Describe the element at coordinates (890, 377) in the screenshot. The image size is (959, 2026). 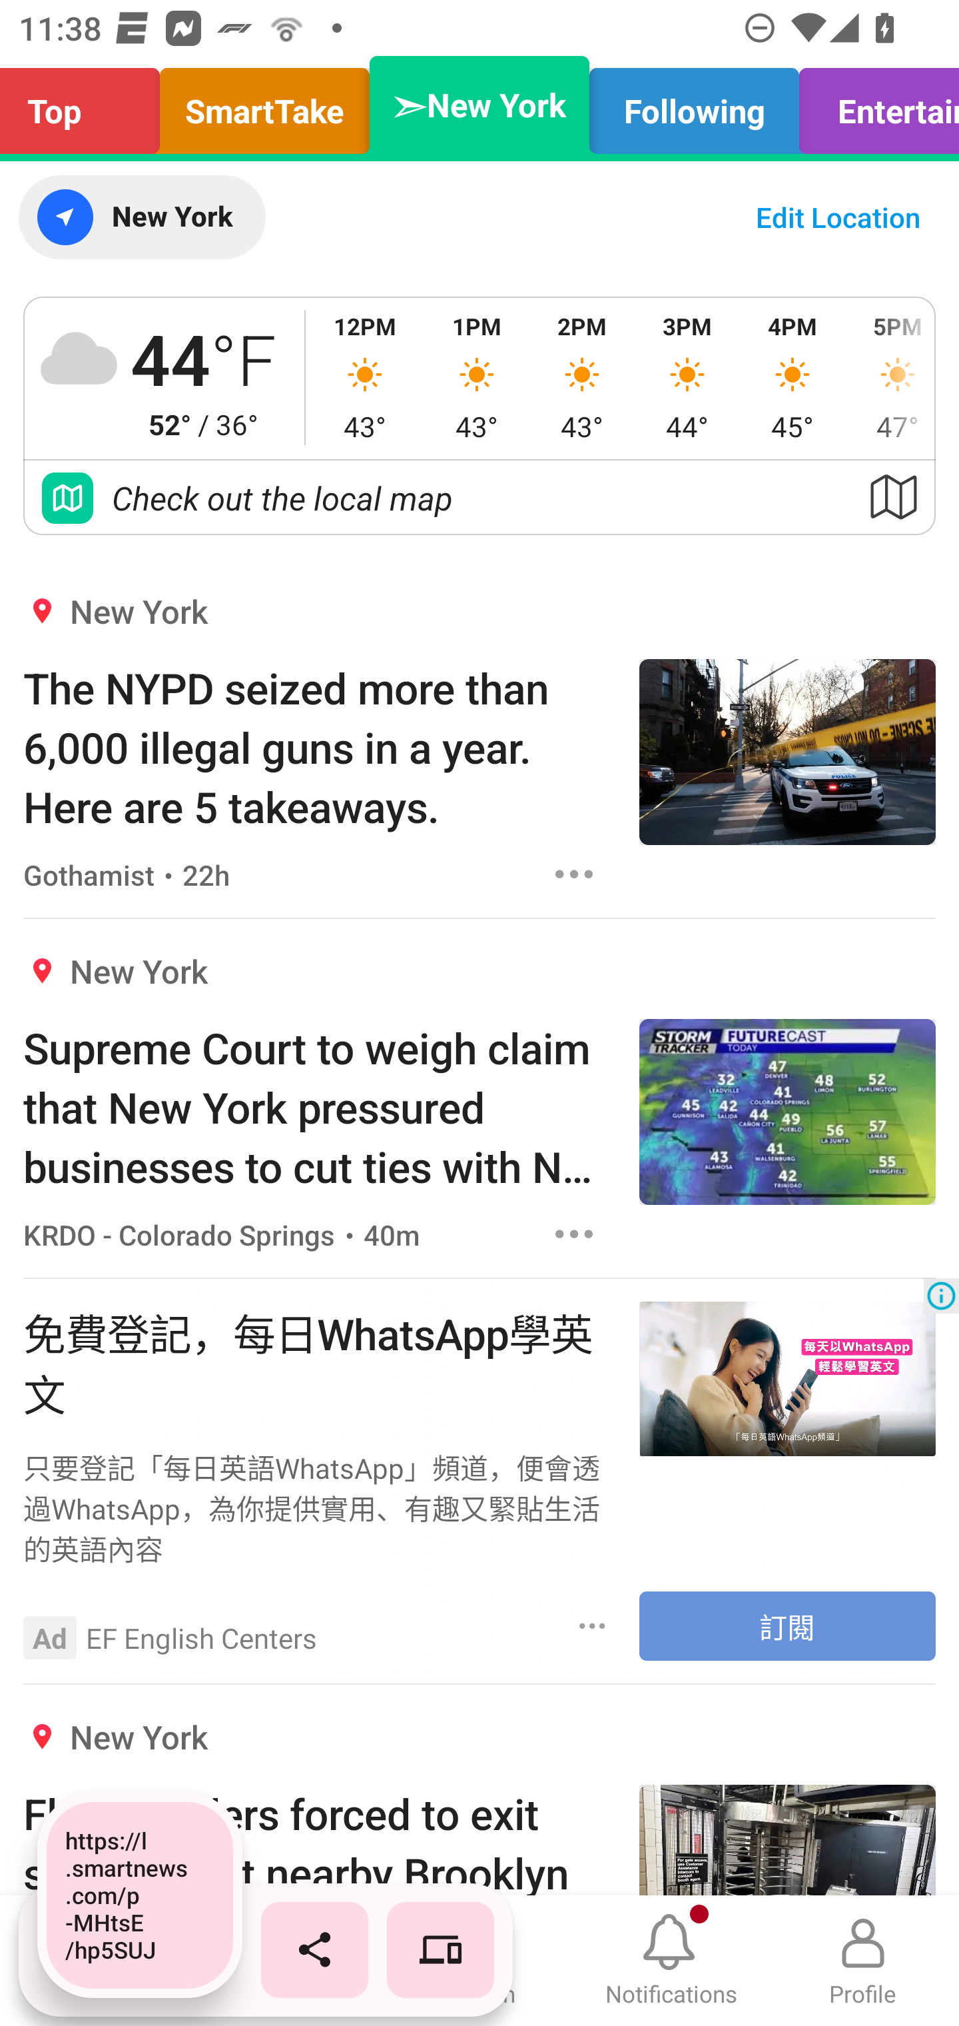
I see `5PM 47°` at that location.